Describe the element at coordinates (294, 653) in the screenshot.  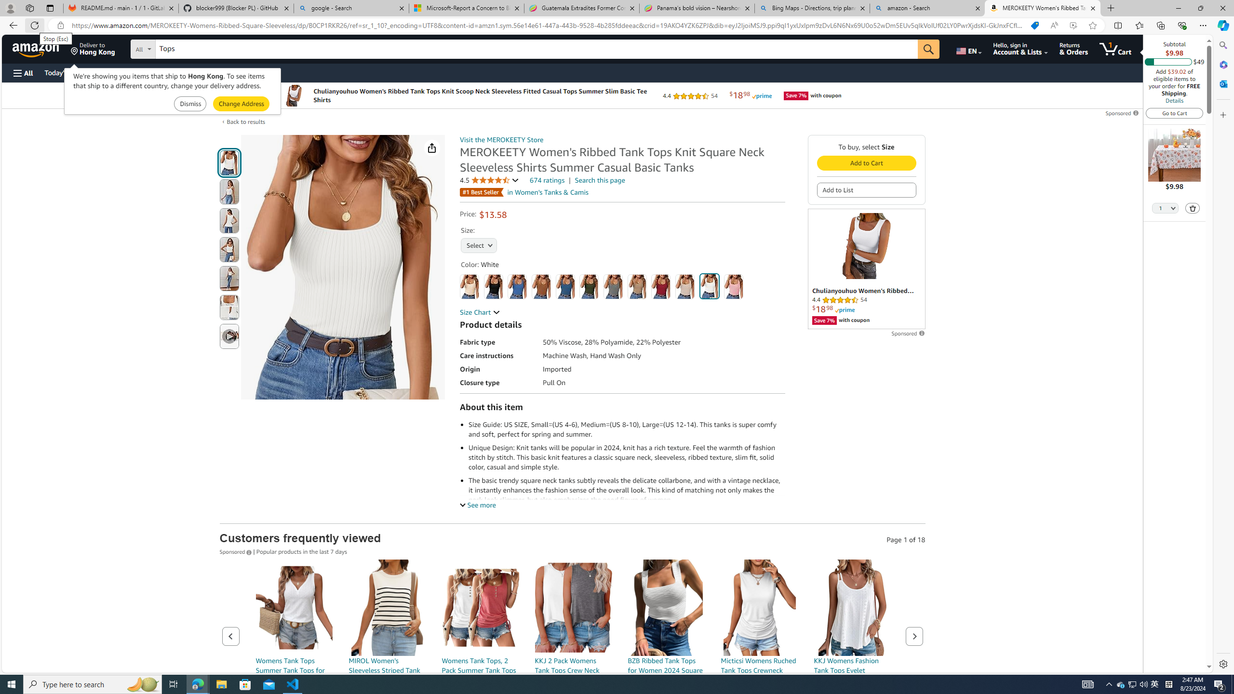
I see `83$14.99Save 10% with coupon (some sizes/colors)` at that location.